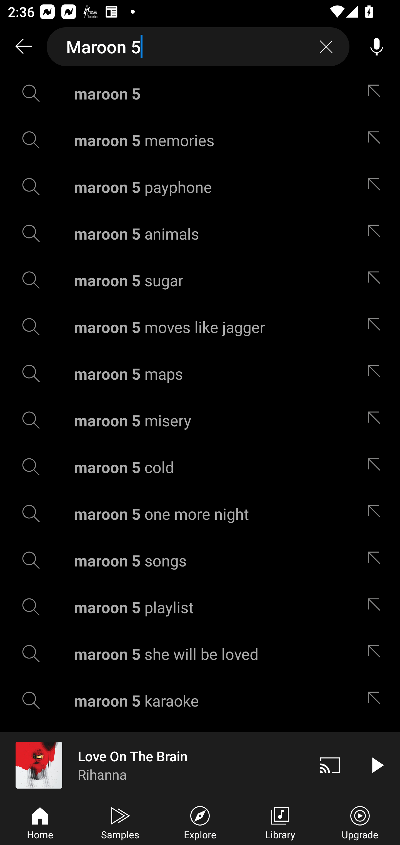 The image size is (400, 845). I want to click on maroon 5 misery Edit suggestion maroon 5 misery, so click(200, 420).